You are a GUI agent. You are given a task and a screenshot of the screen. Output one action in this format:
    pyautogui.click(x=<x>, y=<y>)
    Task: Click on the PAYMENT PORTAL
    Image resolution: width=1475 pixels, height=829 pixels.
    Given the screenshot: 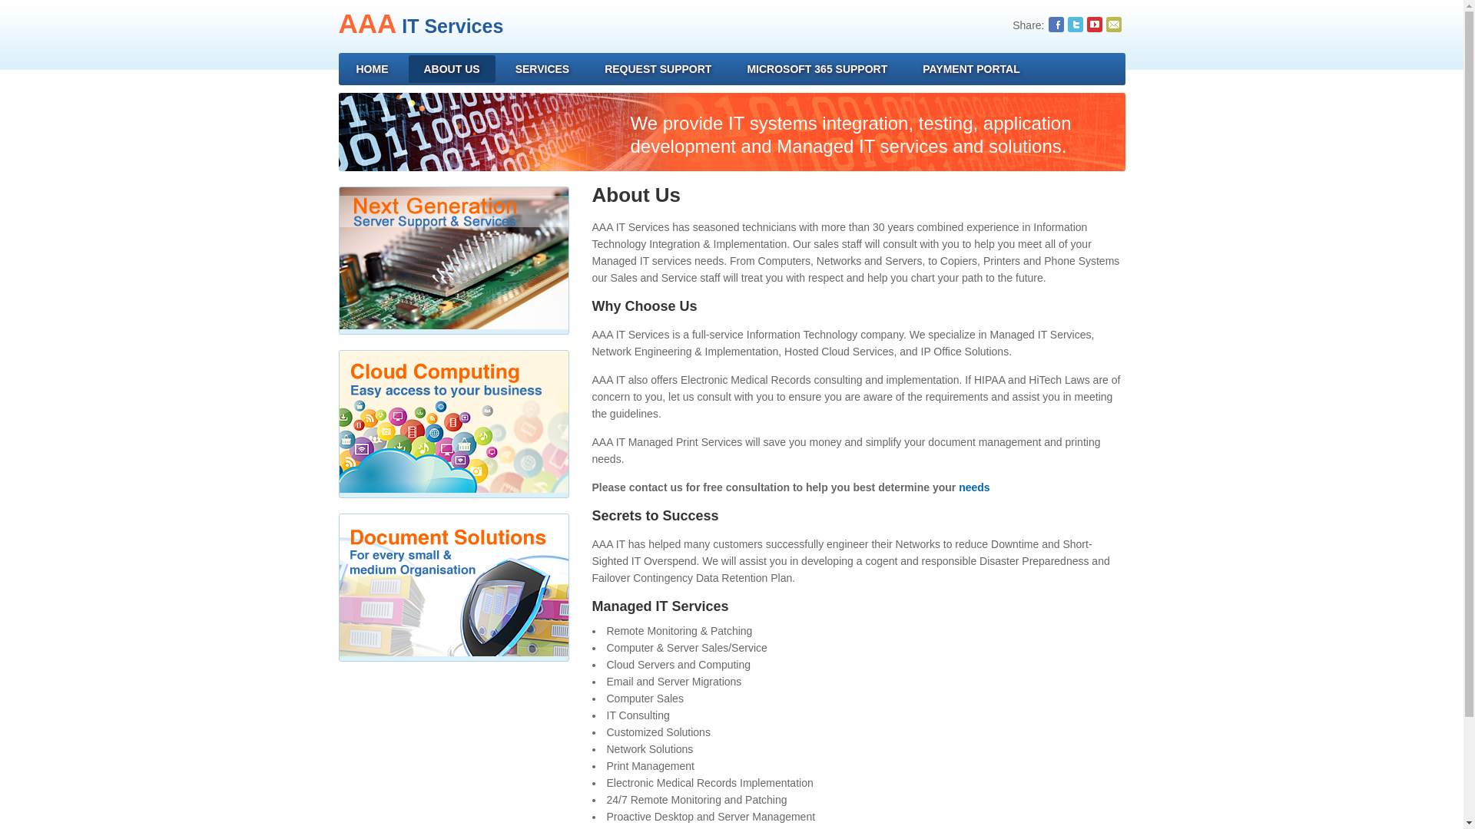 What is the action you would take?
    pyautogui.click(x=971, y=69)
    